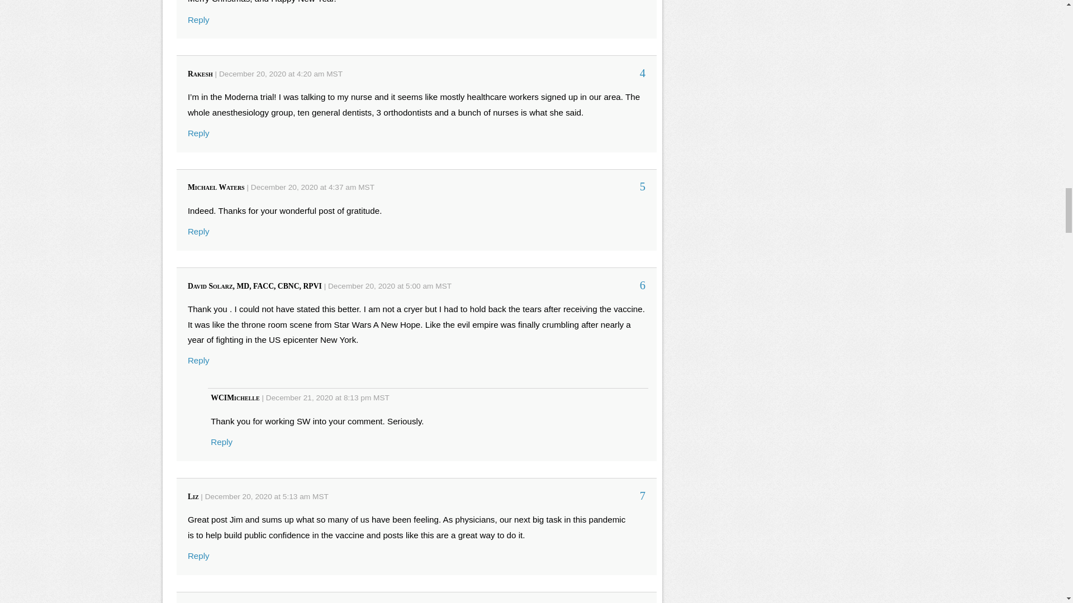 Image resolution: width=1073 pixels, height=603 pixels. What do you see at coordinates (381, 398) in the screenshot?
I see `Mountain Standard Time` at bounding box center [381, 398].